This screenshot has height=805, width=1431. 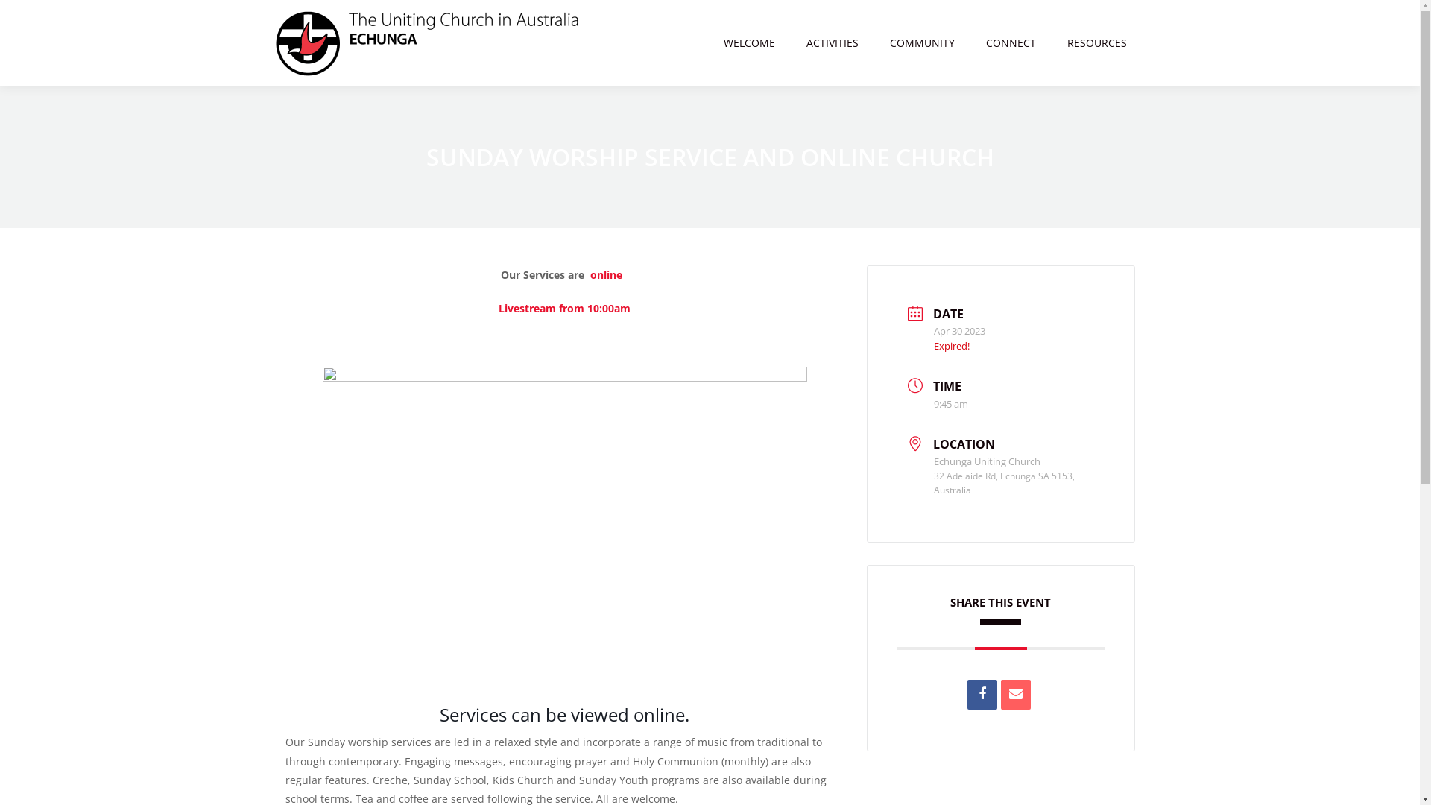 What do you see at coordinates (982, 695) in the screenshot?
I see `Share on Facebook` at bounding box center [982, 695].